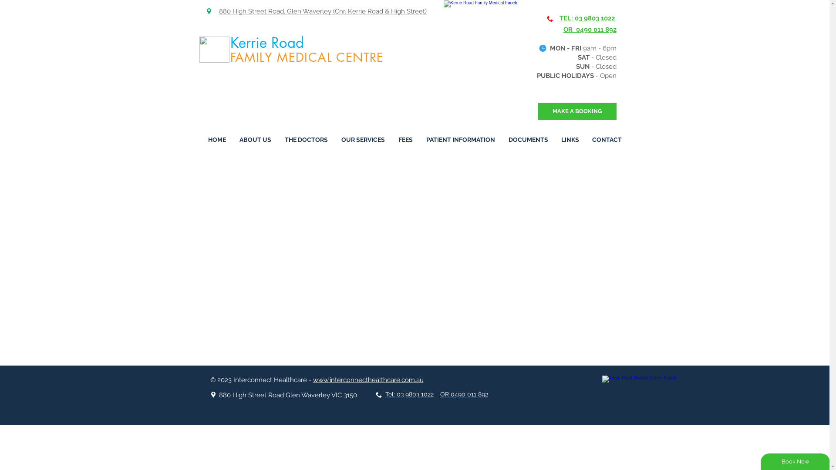  I want to click on LINKS, so click(570, 140).